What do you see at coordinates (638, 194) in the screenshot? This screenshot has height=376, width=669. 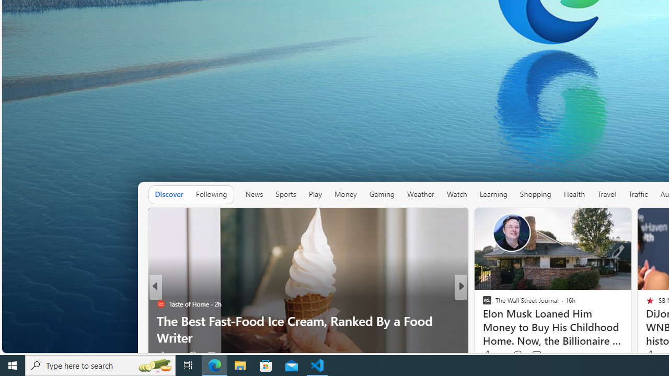 I see `Traffic` at bounding box center [638, 194].